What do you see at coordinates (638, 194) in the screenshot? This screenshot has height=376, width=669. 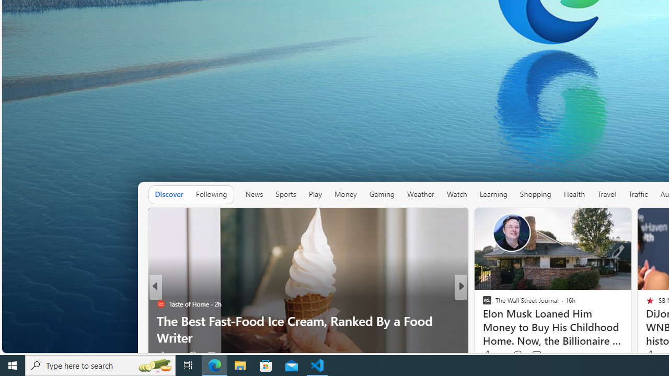 I see `Traffic` at bounding box center [638, 194].